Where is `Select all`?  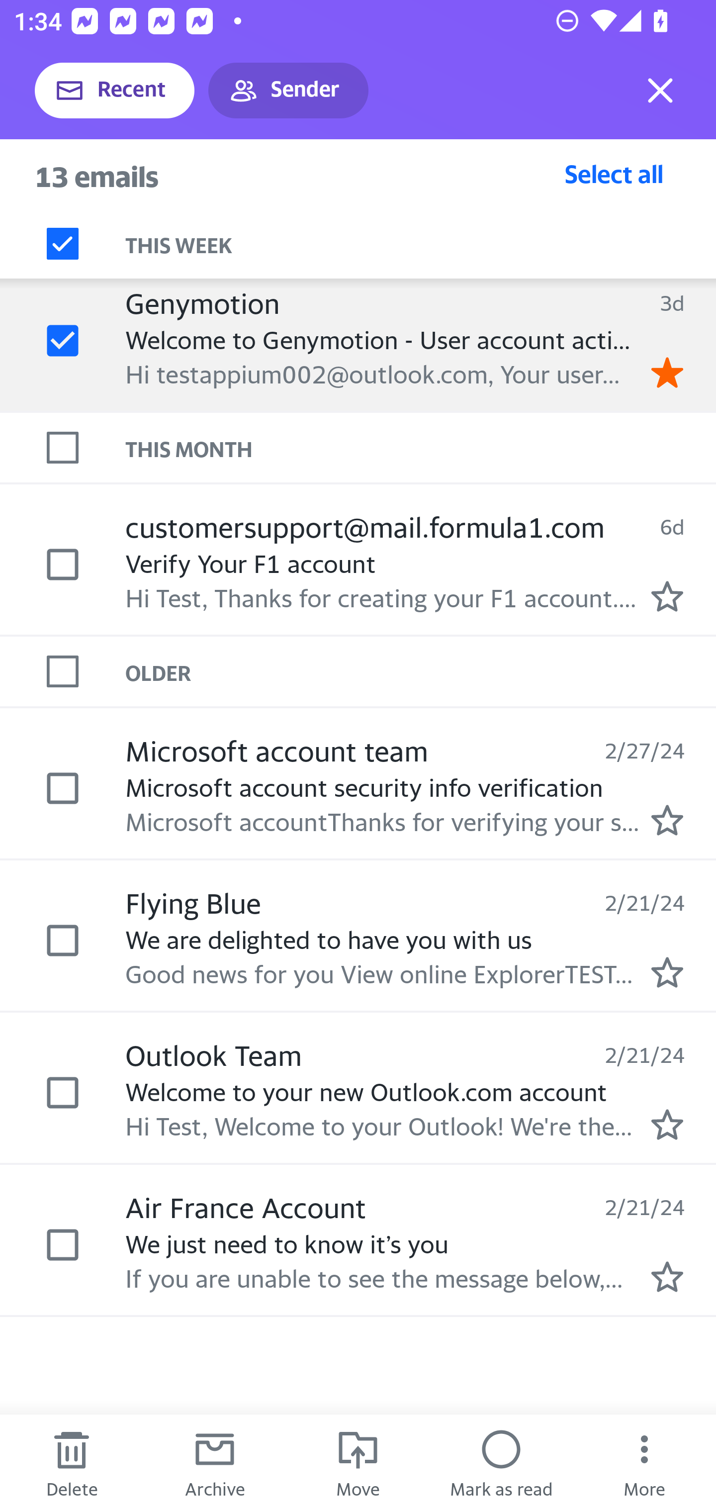 Select all is located at coordinates (614, 174).